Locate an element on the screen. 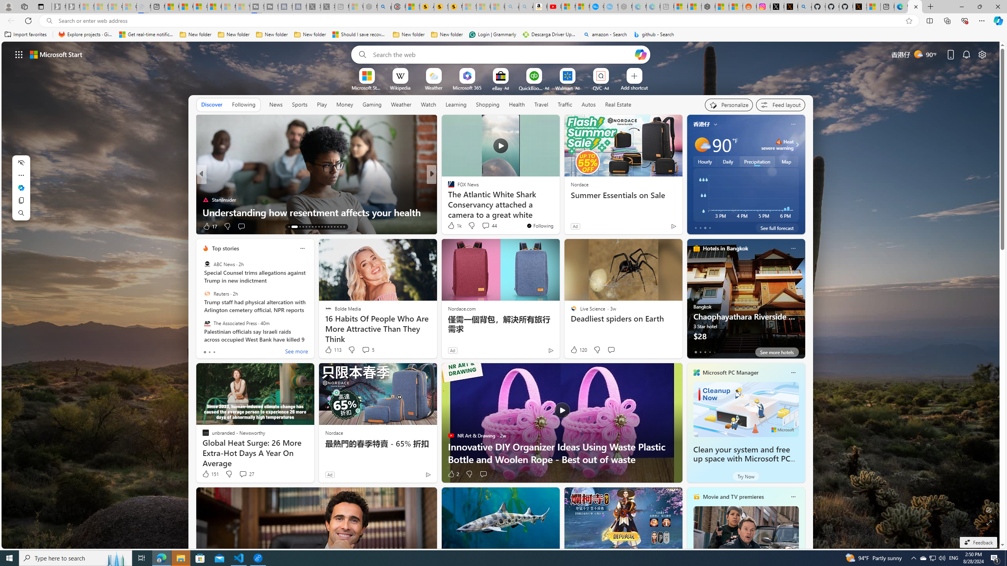 The height and width of the screenshot is (566, 1007). 1k Like is located at coordinates (454, 226).